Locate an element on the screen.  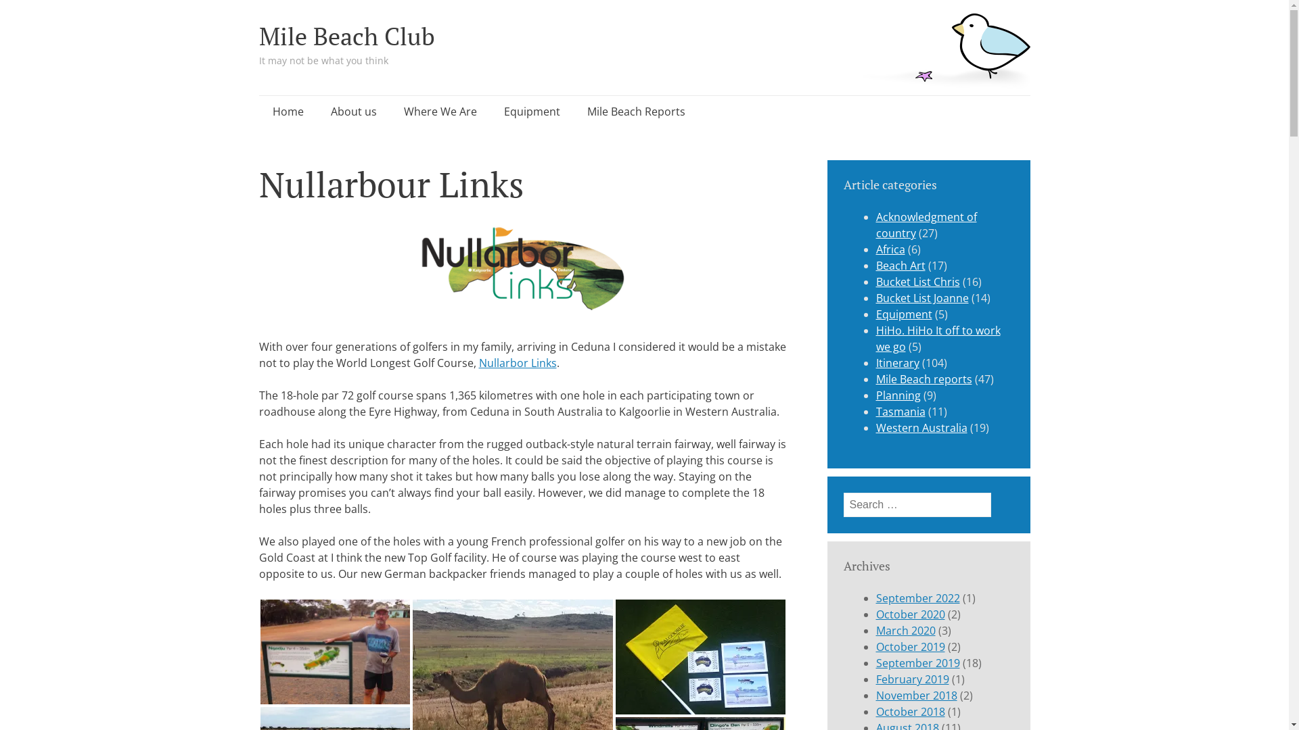
October 2018 is located at coordinates (910, 712).